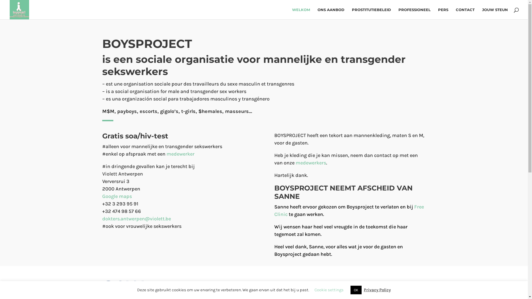 This screenshot has height=299, width=532. Describe the element at coordinates (349, 210) in the screenshot. I see `Free Clinic` at that location.